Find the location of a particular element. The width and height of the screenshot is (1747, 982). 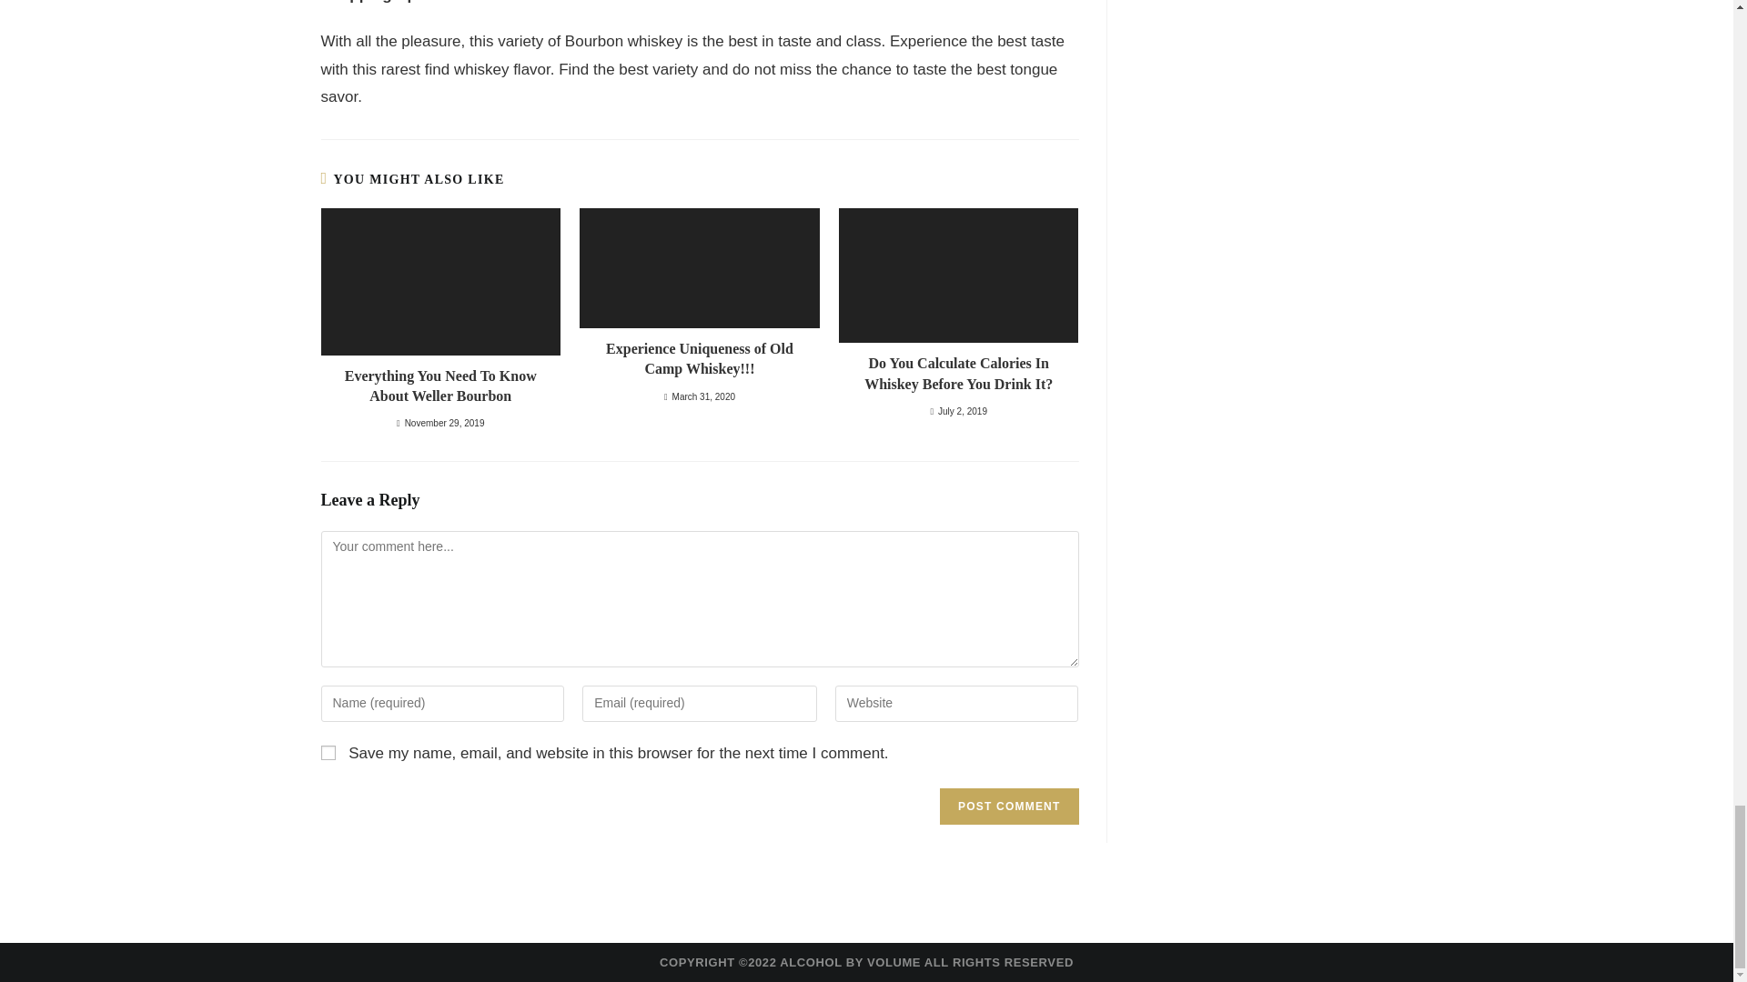

yes is located at coordinates (328, 752).